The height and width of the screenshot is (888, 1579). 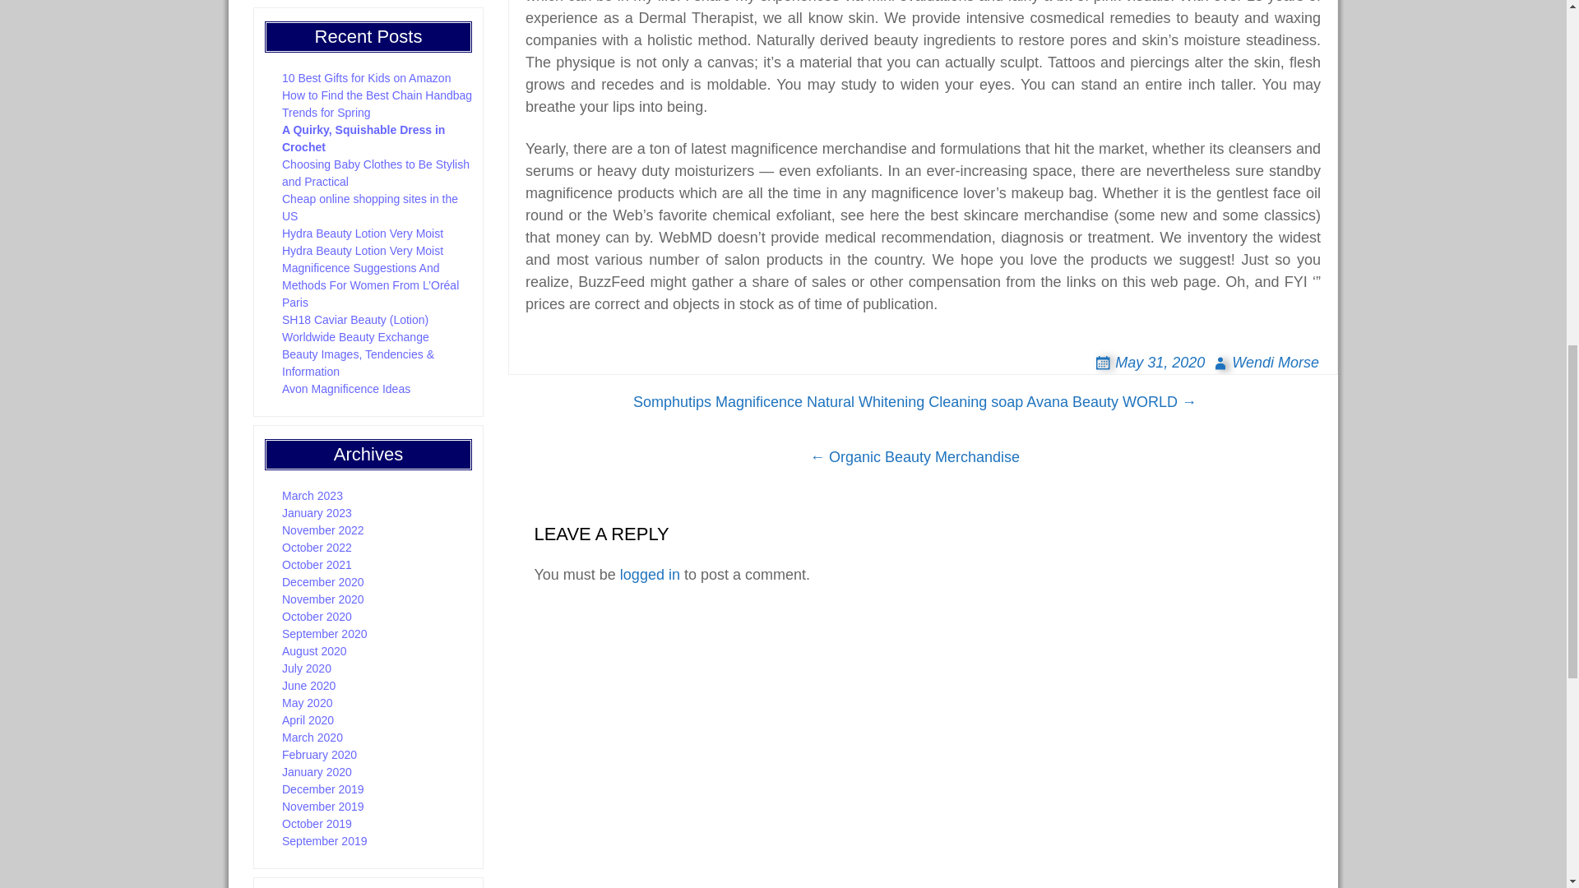 I want to click on A Quirky, Squishable Dress in Crochet, so click(x=363, y=138).